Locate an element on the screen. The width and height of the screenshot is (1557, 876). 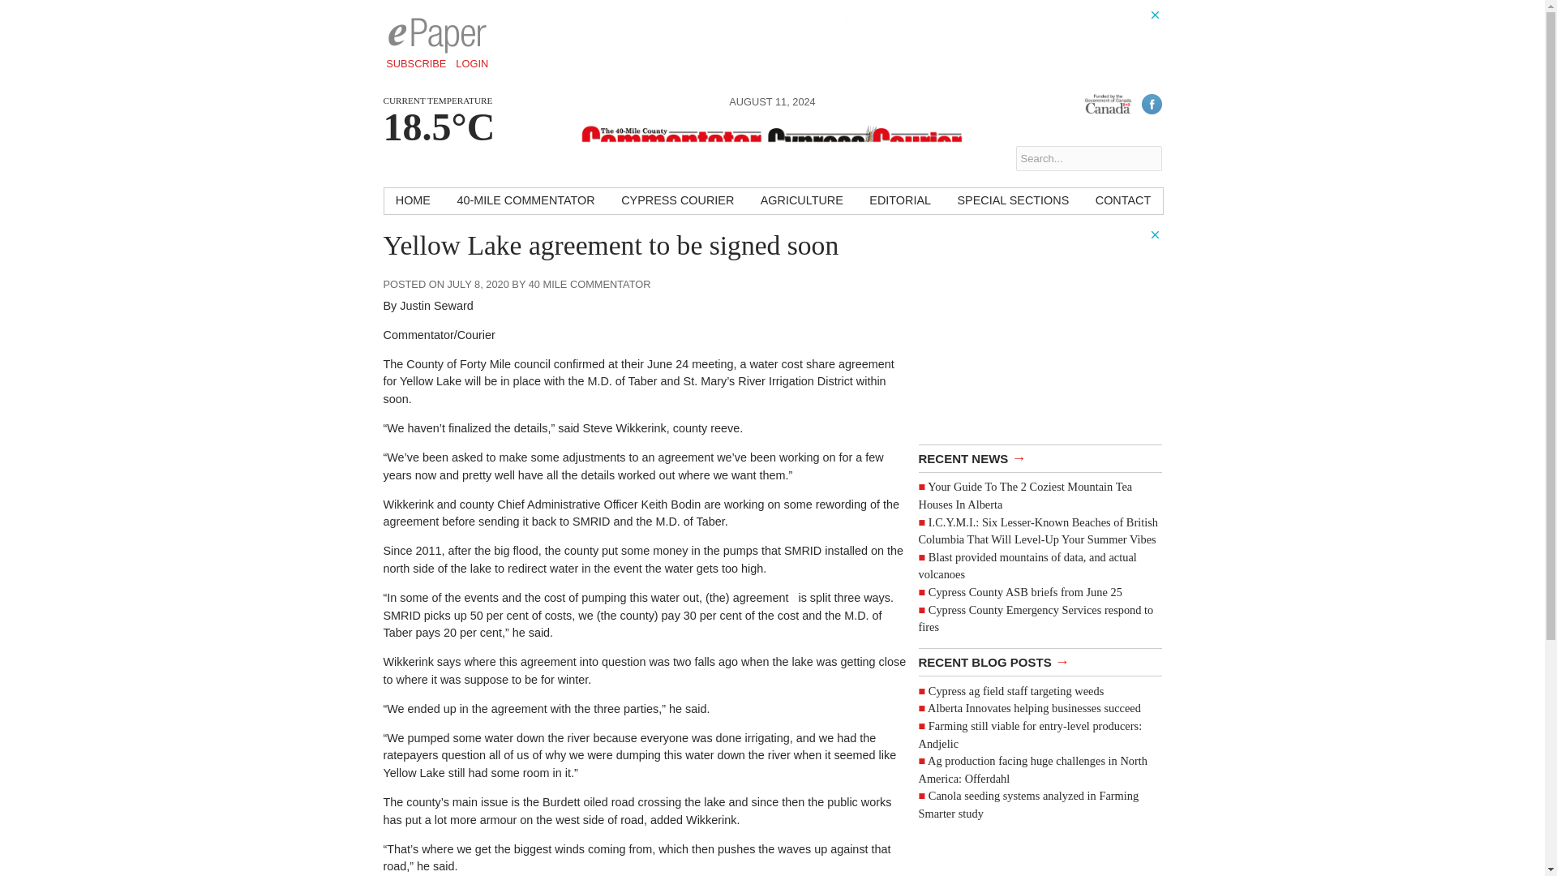
SPECIAL SECTIONS is located at coordinates (1012, 201).